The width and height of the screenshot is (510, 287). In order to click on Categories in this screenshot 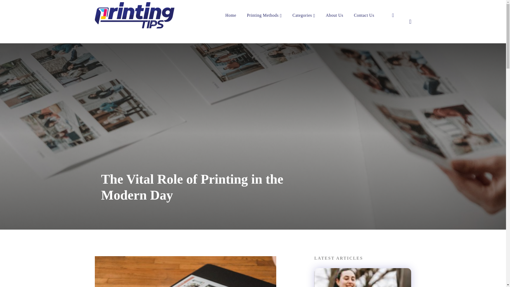, I will do `click(304, 15)`.